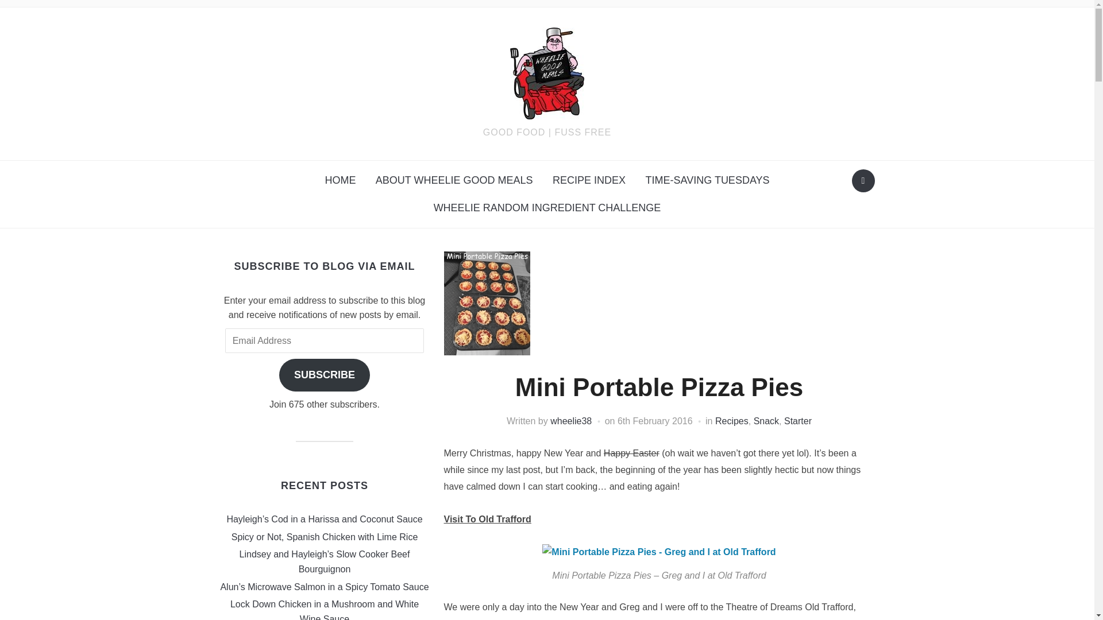 This screenshot has height=620, width=1103. Describe the element at coordinates (454, 180) in the screenshot. I see `ABOUT WHEELIE GOOD MEALS` at that location.